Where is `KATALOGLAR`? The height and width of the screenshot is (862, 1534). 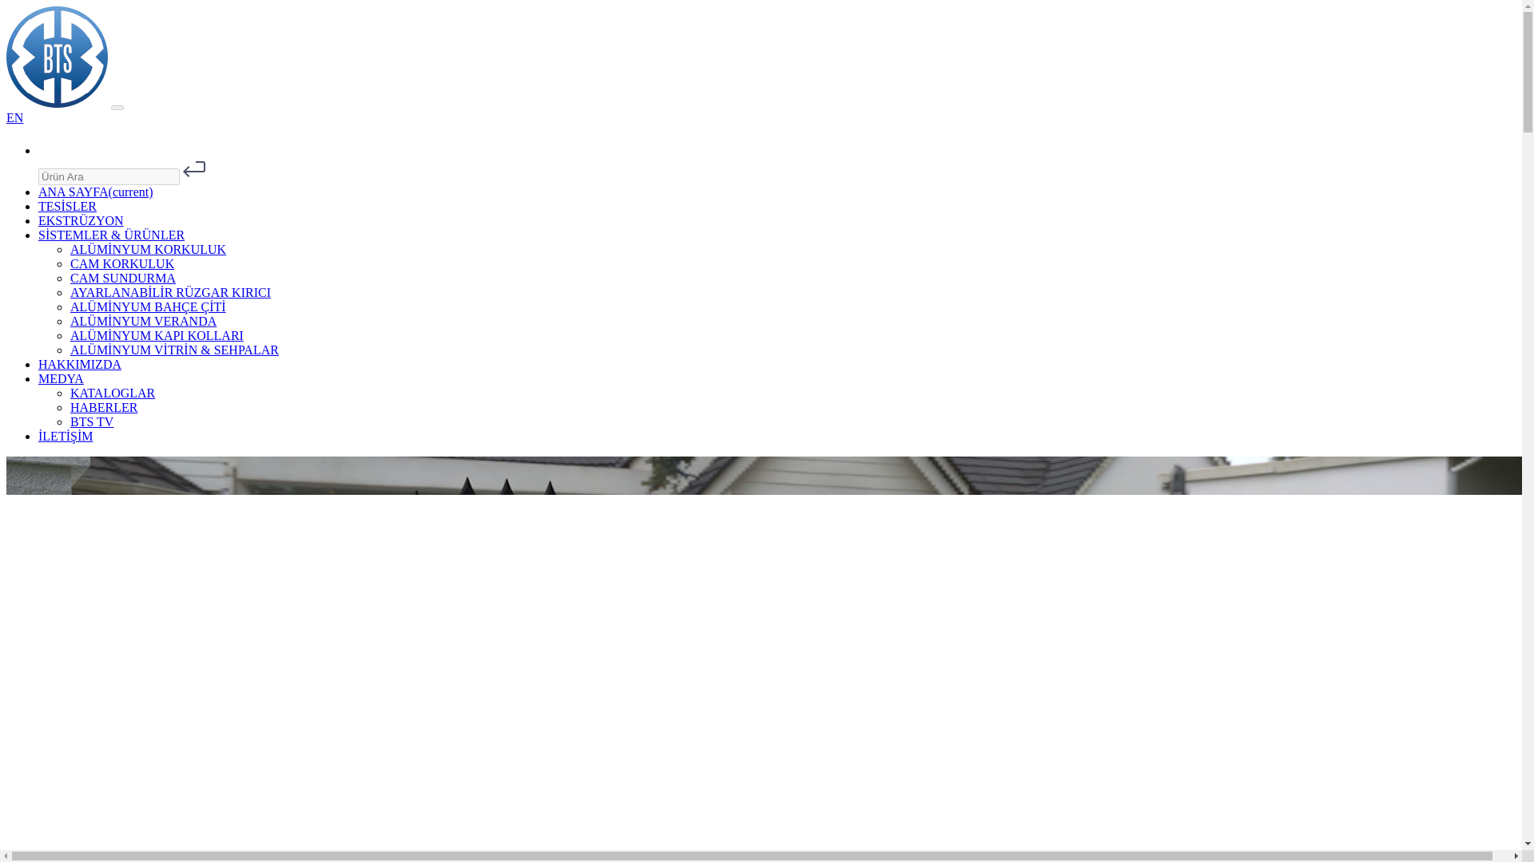
KATALOGLAR is located at coordinates (112, 393).